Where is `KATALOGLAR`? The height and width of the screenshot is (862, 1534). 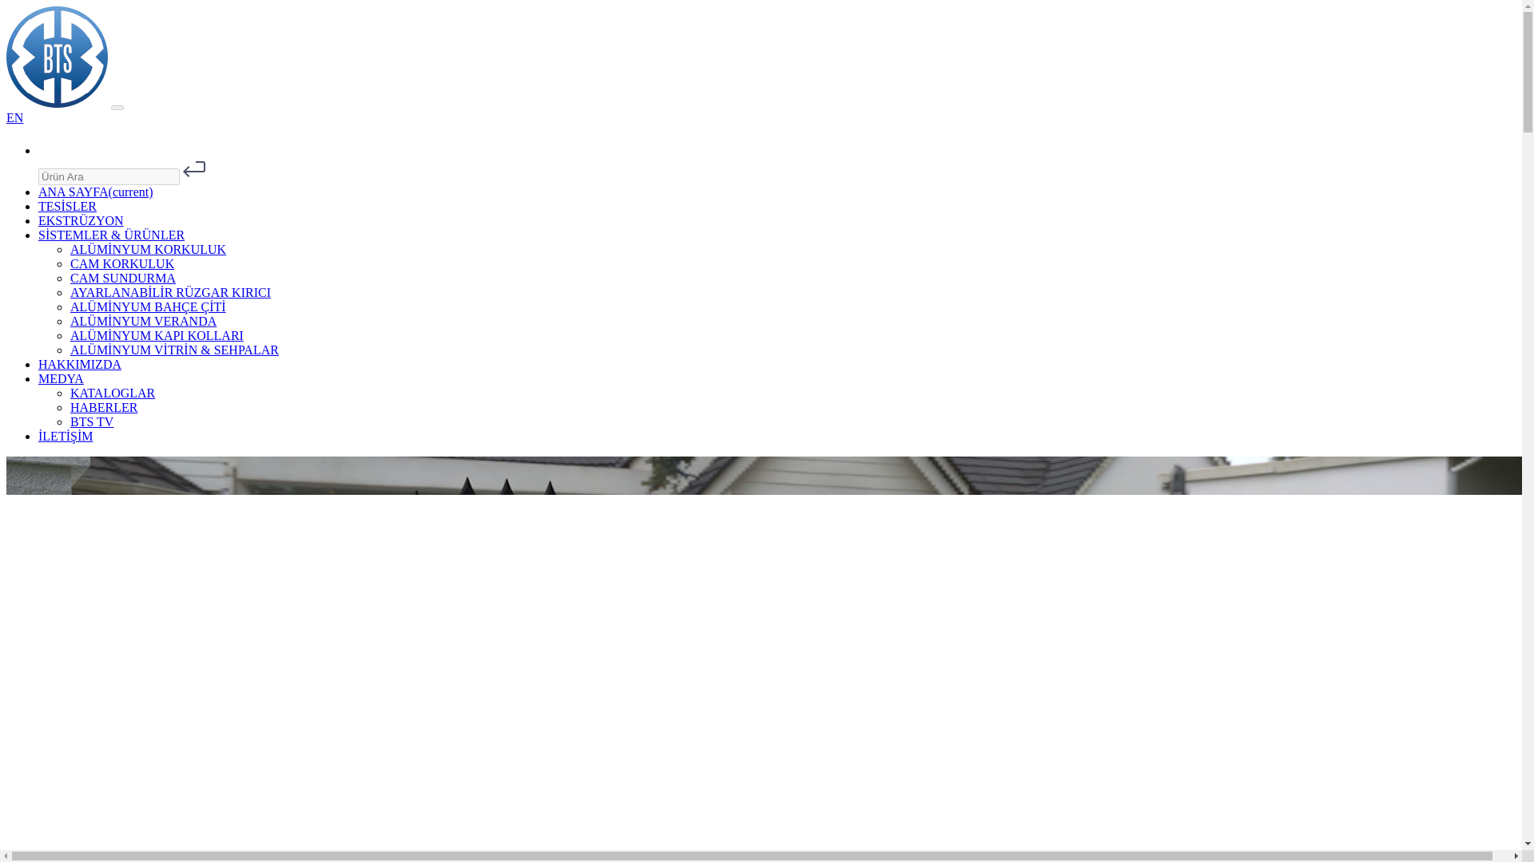
KATALOGLAR is located at coordinates (112, 393).